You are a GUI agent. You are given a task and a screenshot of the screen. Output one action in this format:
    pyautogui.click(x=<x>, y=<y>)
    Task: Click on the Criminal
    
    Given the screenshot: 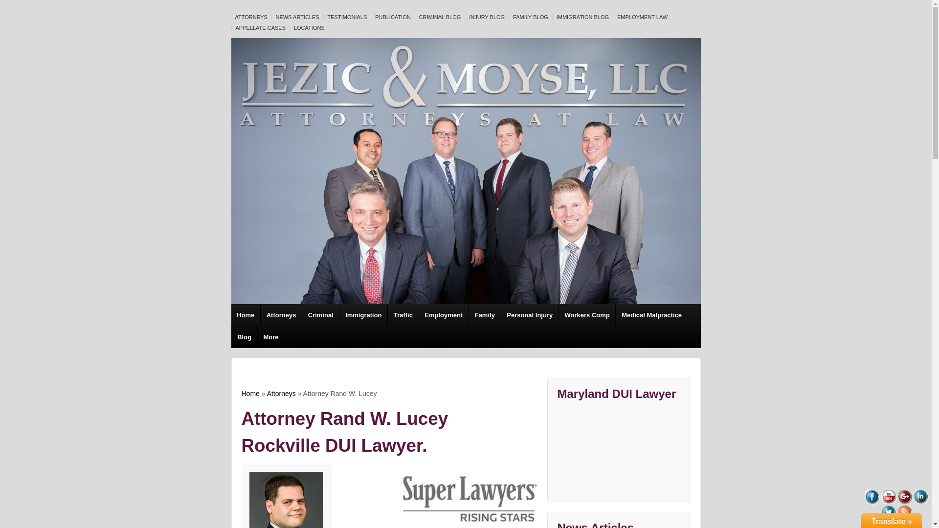 What is the action you would take?
    pyautogui.click(x=320, y=315)
    